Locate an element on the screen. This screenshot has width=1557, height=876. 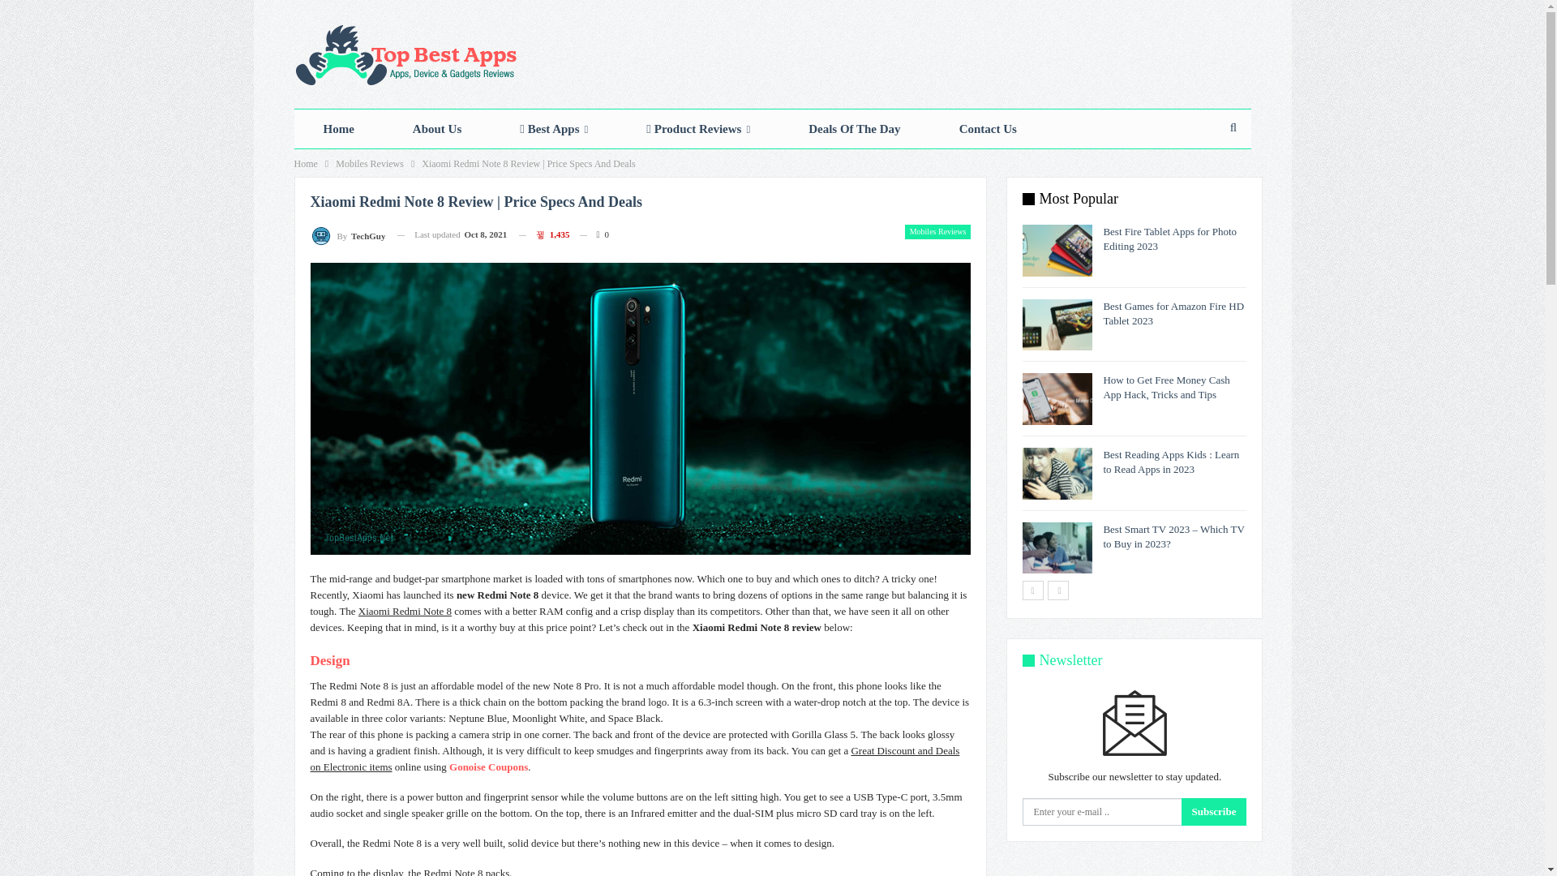
Gonoise Coupons is located at coordinates (488, 766).